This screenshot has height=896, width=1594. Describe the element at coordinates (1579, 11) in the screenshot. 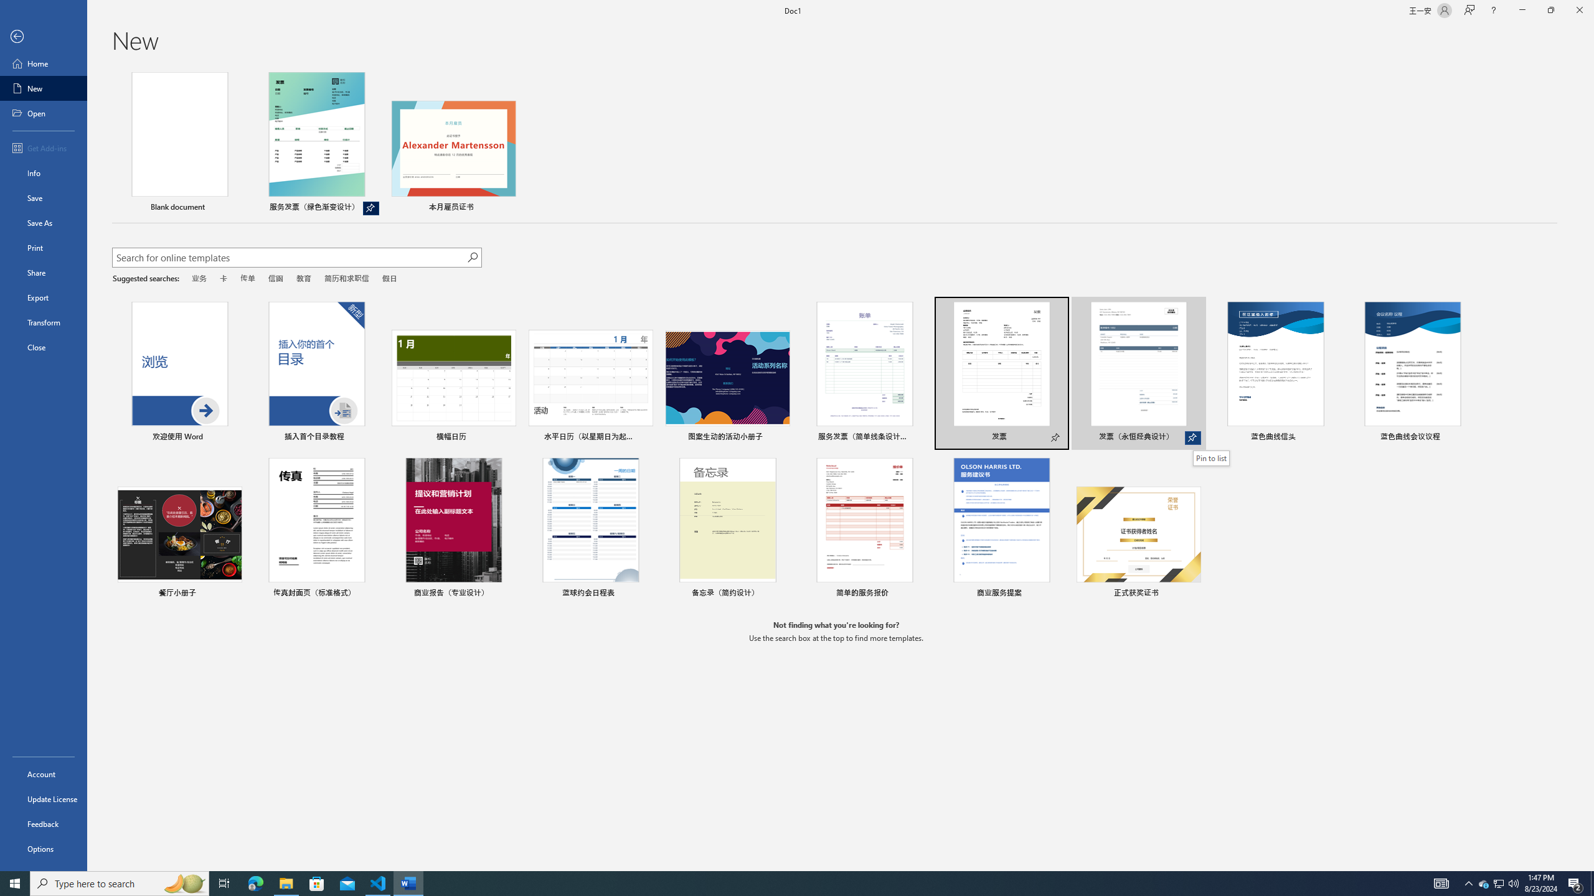

I see `Close` at that location.